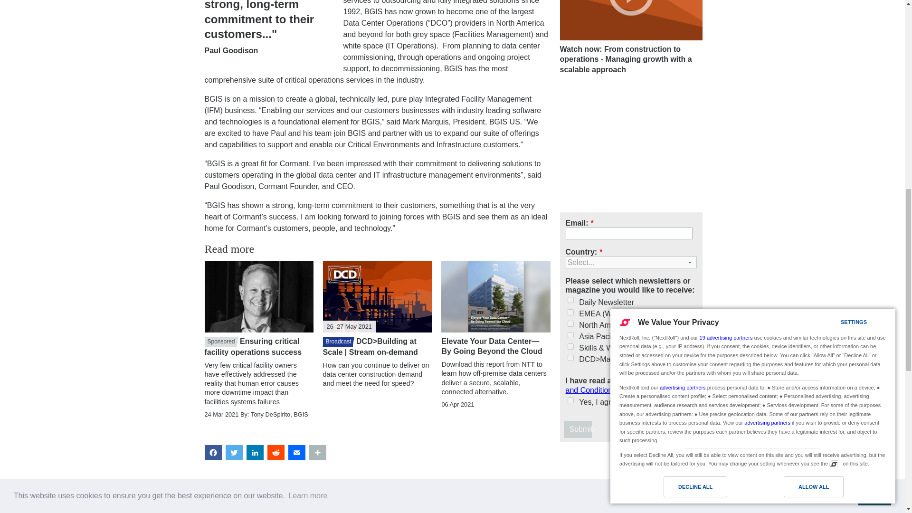  What do you see at coordinates (631, 145) in the screenshot?
I see `3rd party ad content` at bounding box center [631, 145].